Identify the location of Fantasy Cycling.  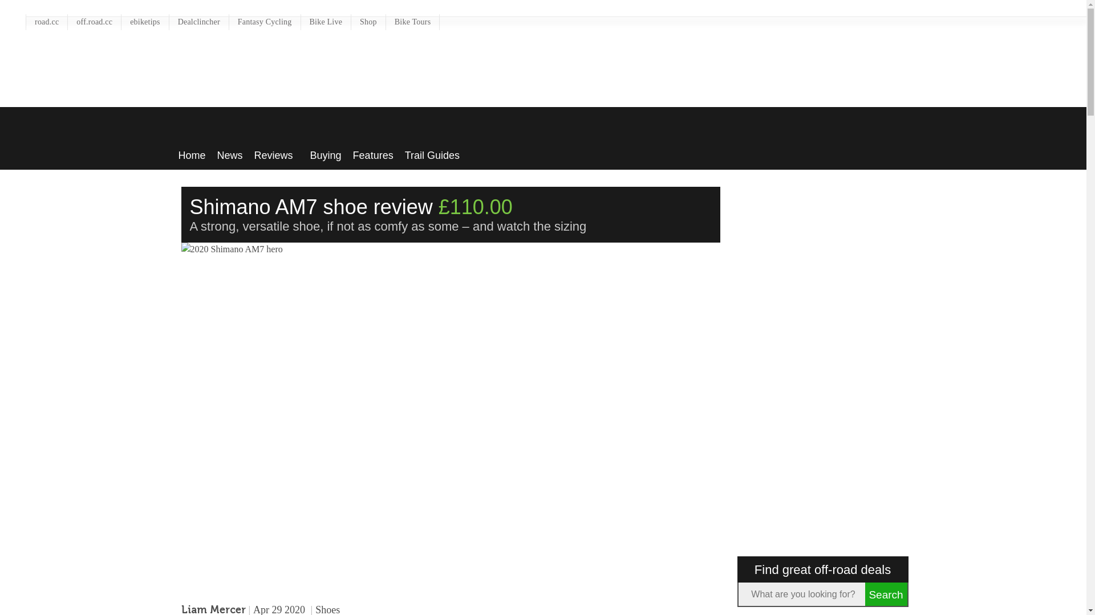
(265, 21).